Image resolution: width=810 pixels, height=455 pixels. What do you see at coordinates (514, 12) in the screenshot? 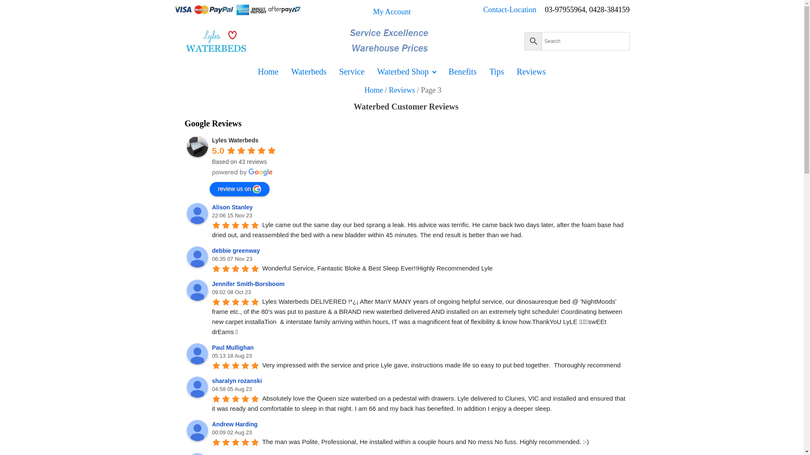
I see `Contact-Location` at bounding box center [514, 12].